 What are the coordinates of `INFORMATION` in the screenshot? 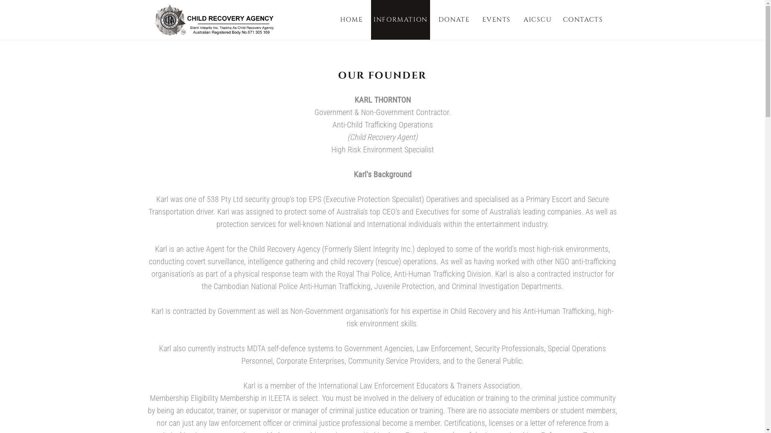 It's located at (401, 20).